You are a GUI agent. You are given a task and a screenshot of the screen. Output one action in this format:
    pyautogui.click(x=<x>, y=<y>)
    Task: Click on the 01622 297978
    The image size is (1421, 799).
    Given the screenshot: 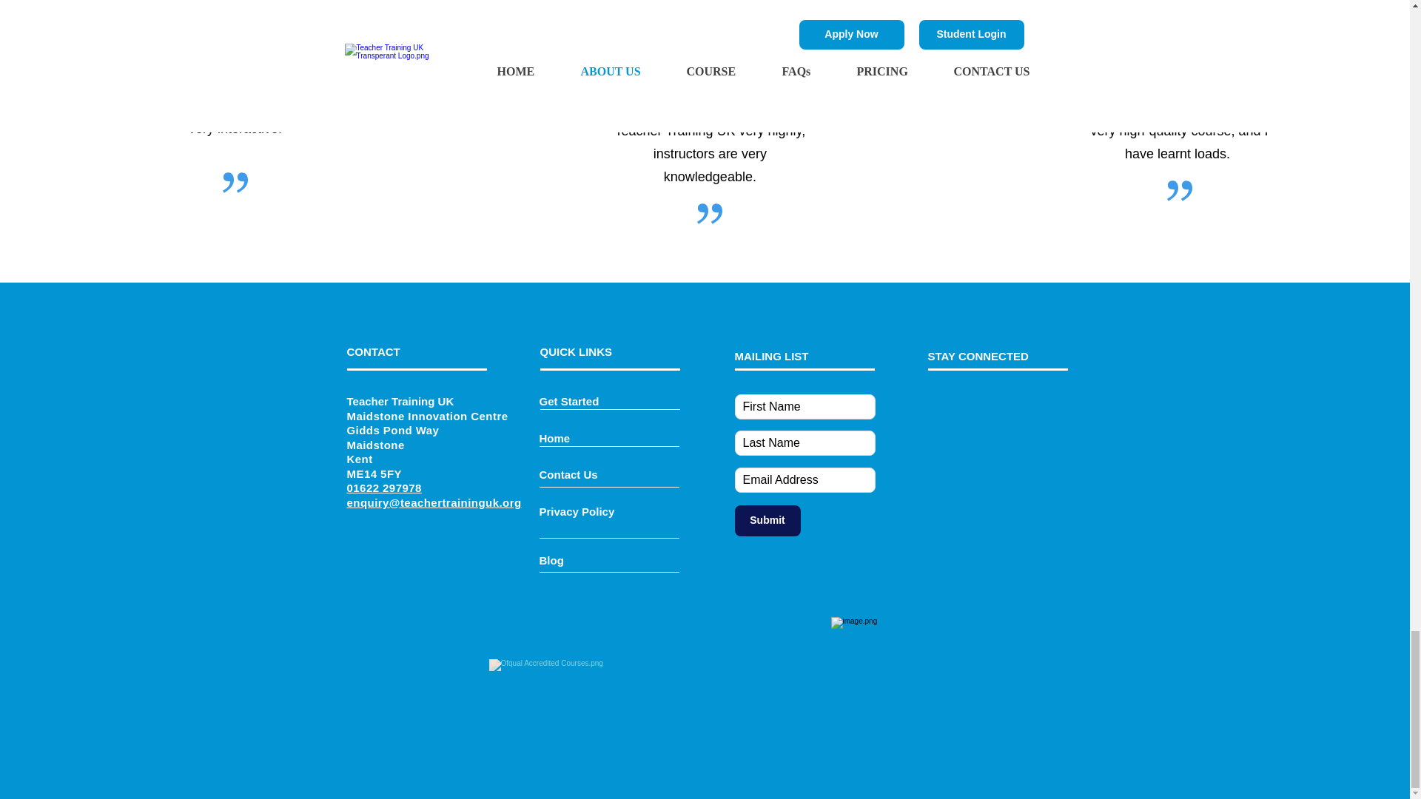 What is the action you would take?
    pyautogui.click(x=383, y=488)
    